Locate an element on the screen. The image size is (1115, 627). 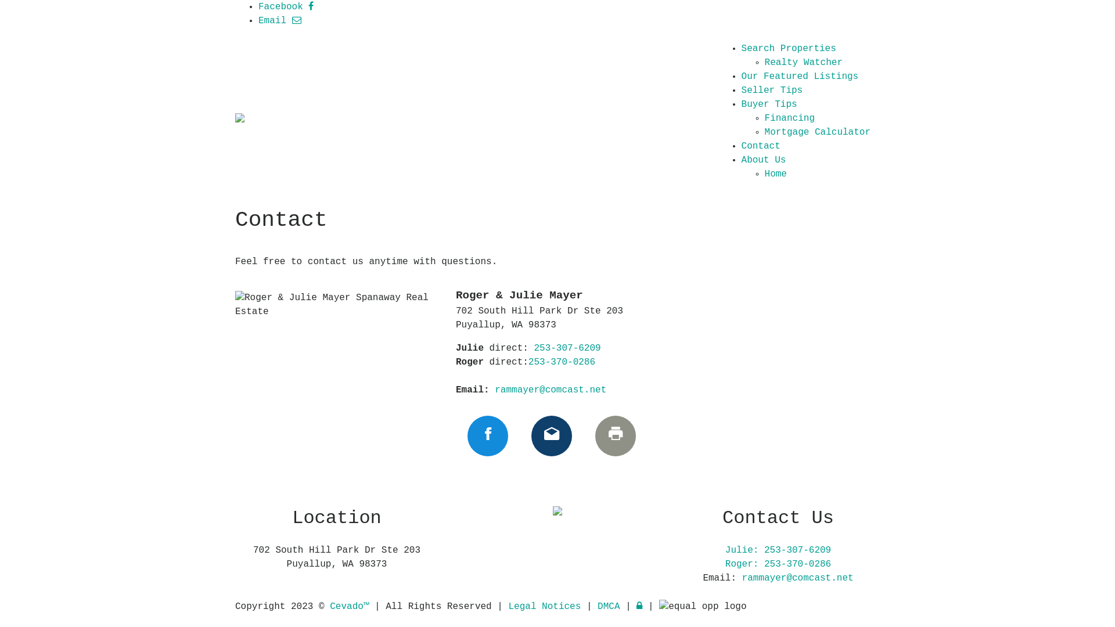
Home is located at coordinates (776, 174).